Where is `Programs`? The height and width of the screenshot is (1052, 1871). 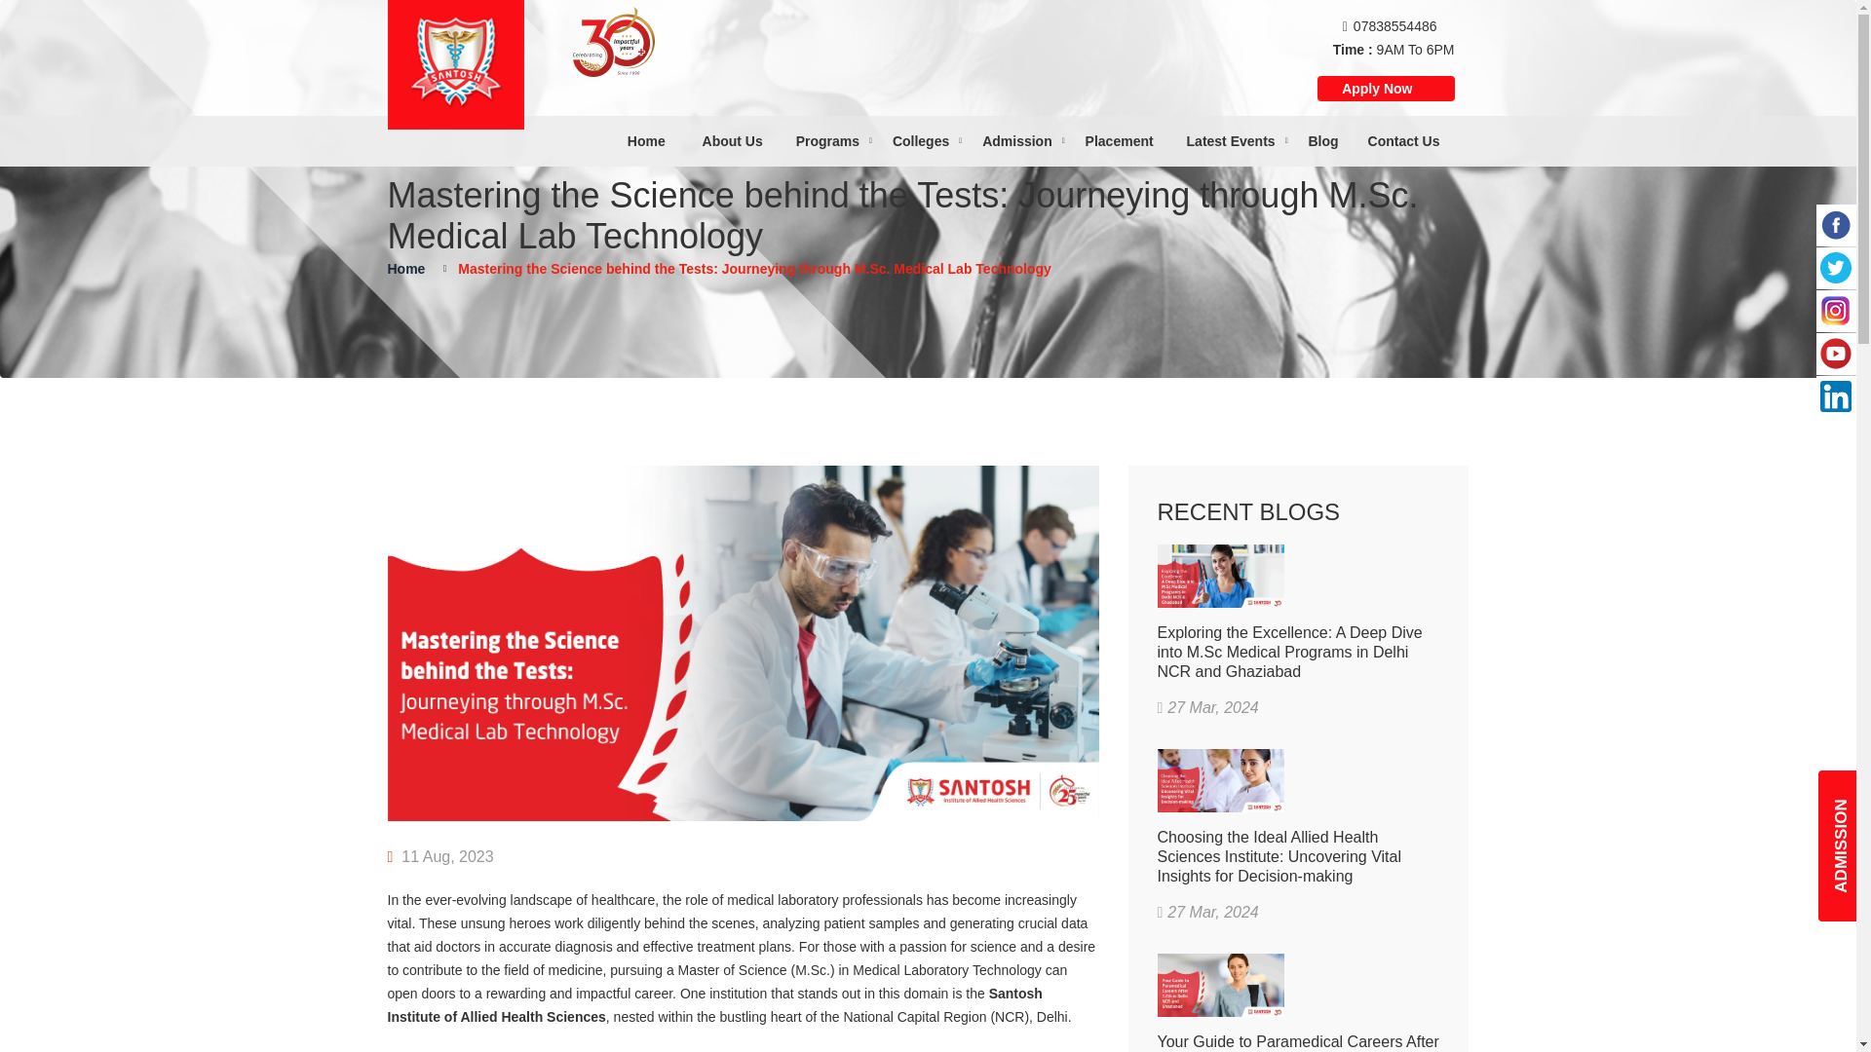 Programs is located at coordinates (827, 140).